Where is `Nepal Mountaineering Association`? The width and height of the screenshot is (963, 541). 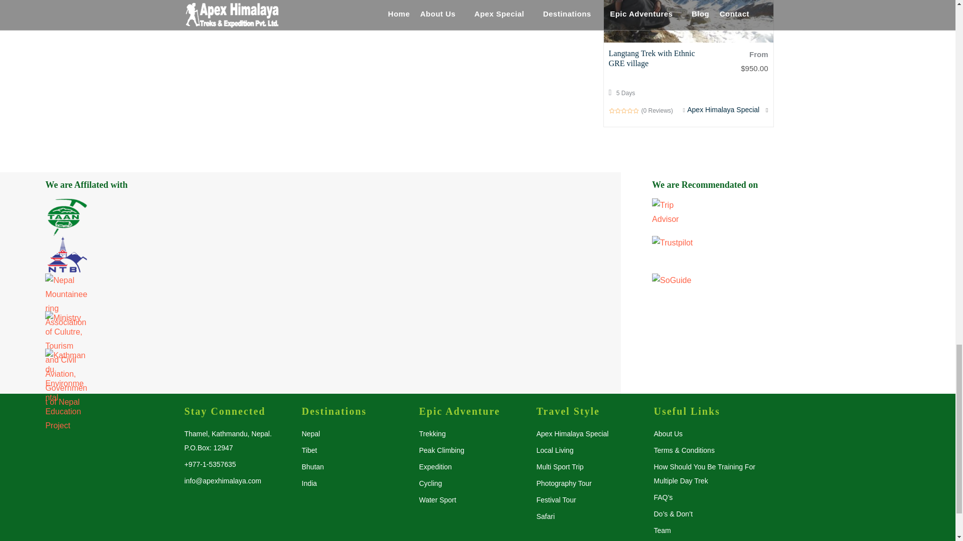
Nepal Mountaineering Association is located at coordinates (310, 293).